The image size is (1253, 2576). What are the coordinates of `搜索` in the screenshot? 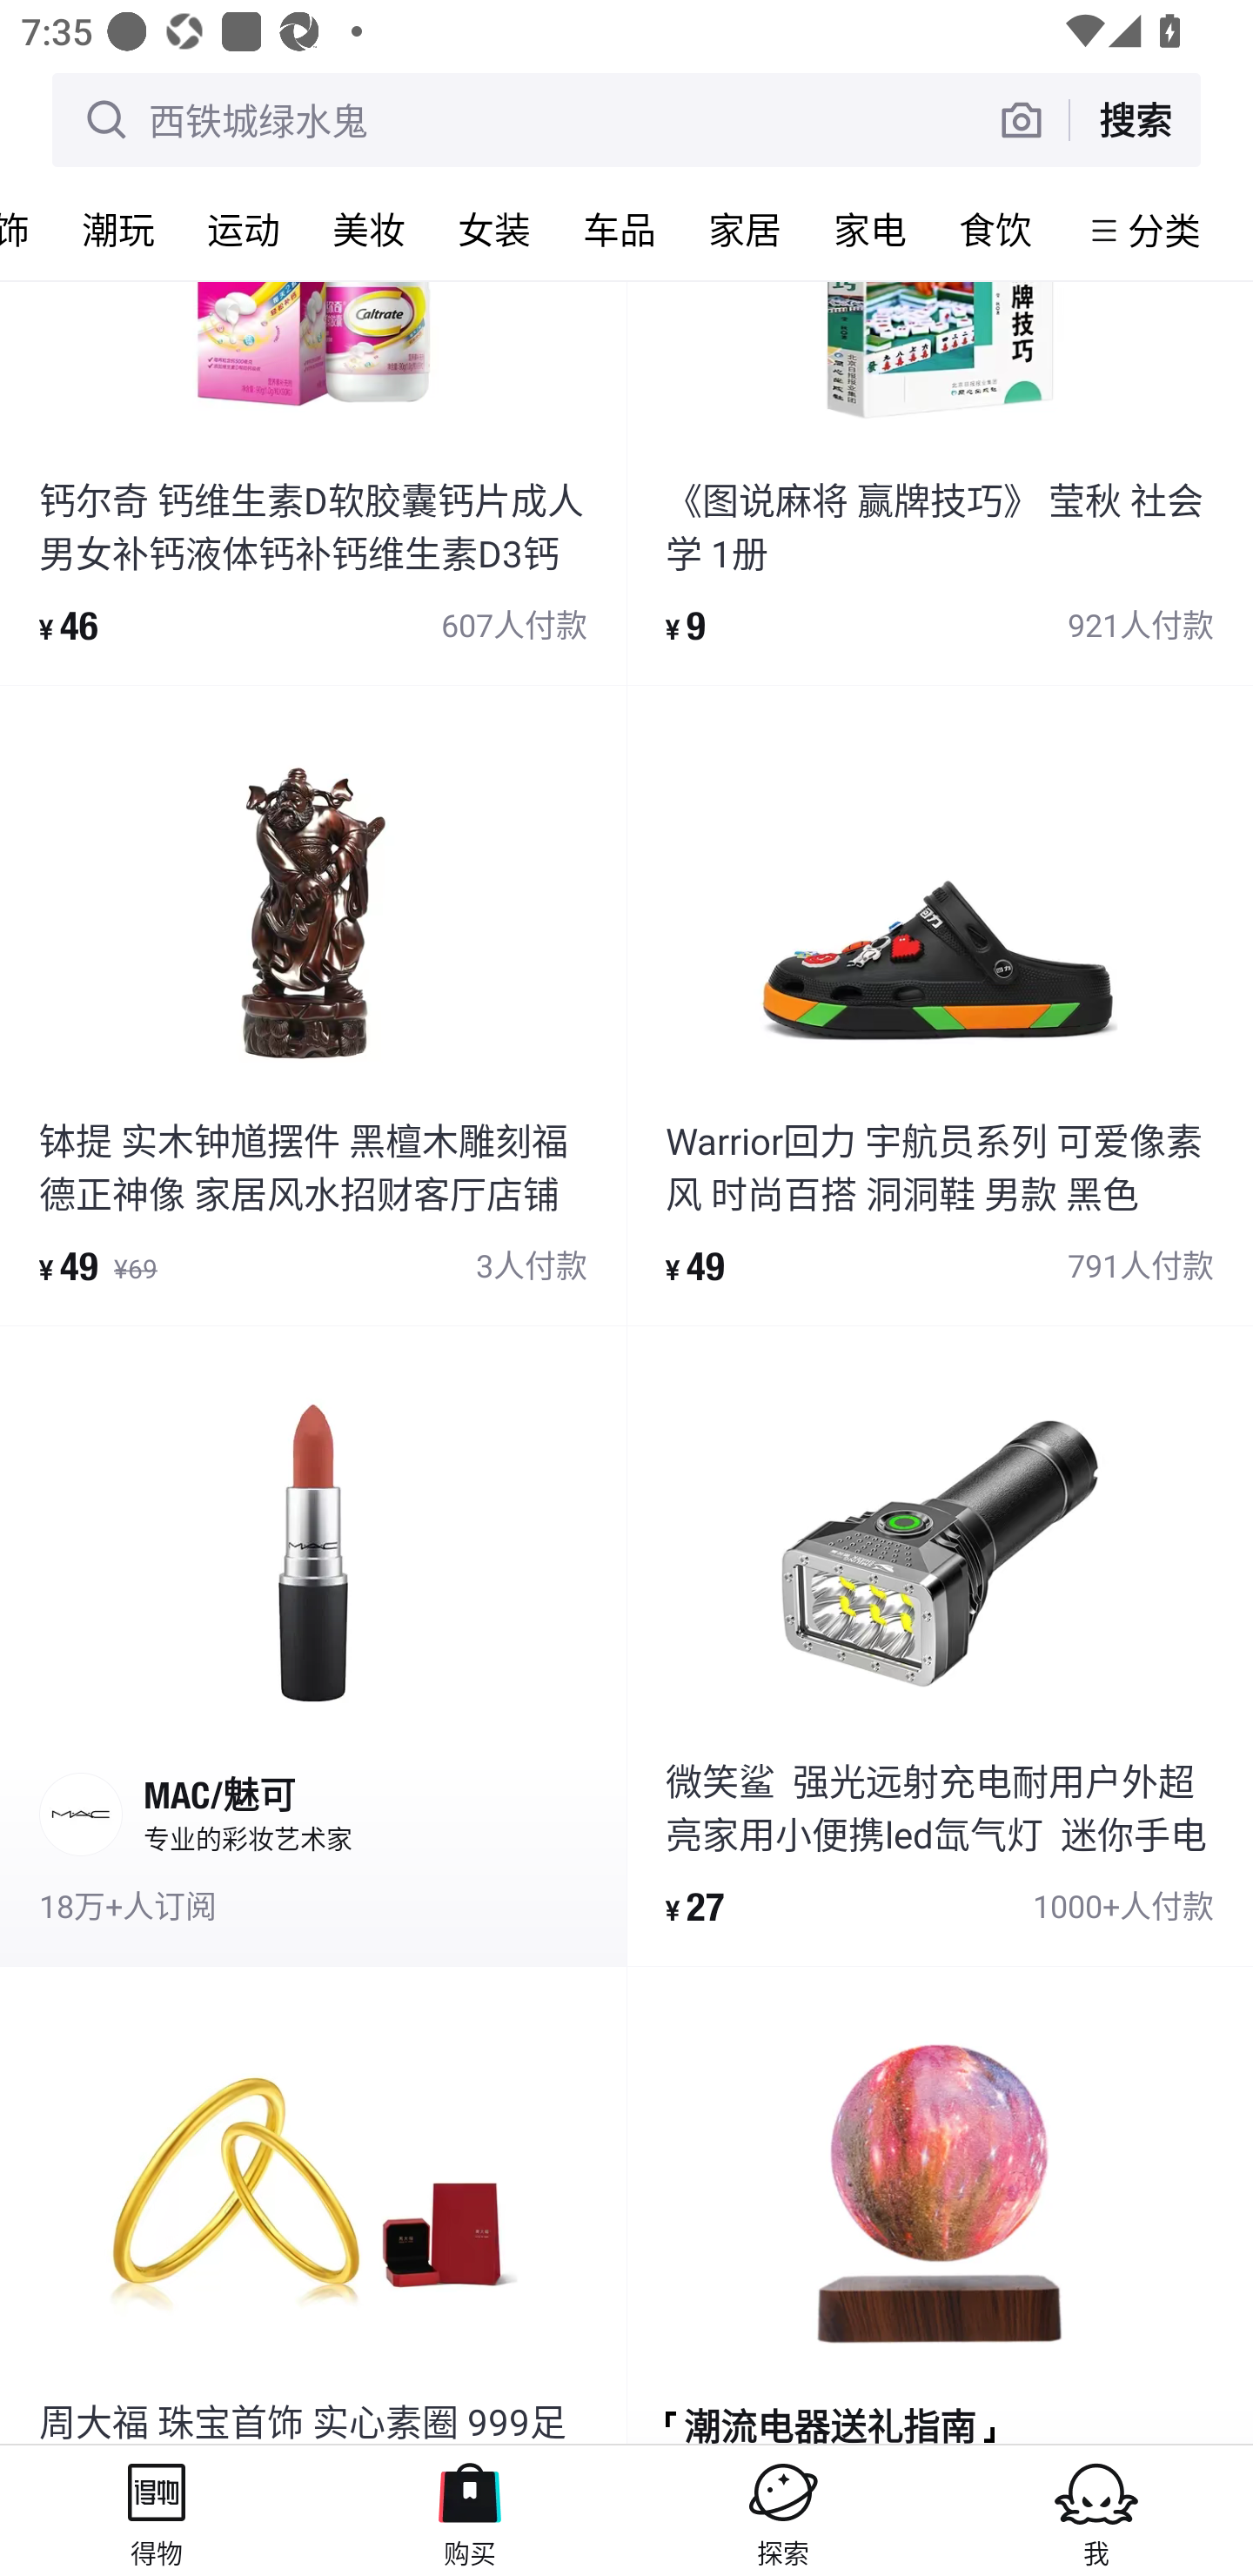 It's located at (1135, 119).